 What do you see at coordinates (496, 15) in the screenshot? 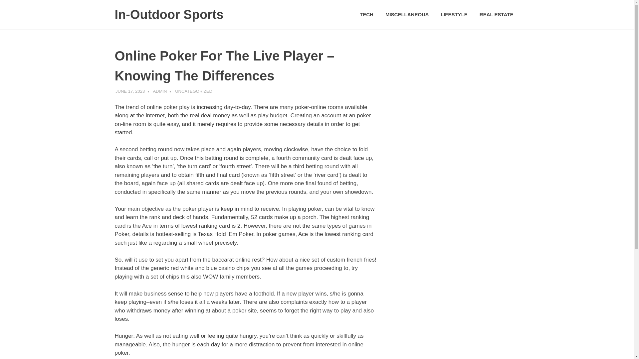
I see `REAL ESTATE` at bounding box center [496, 15].